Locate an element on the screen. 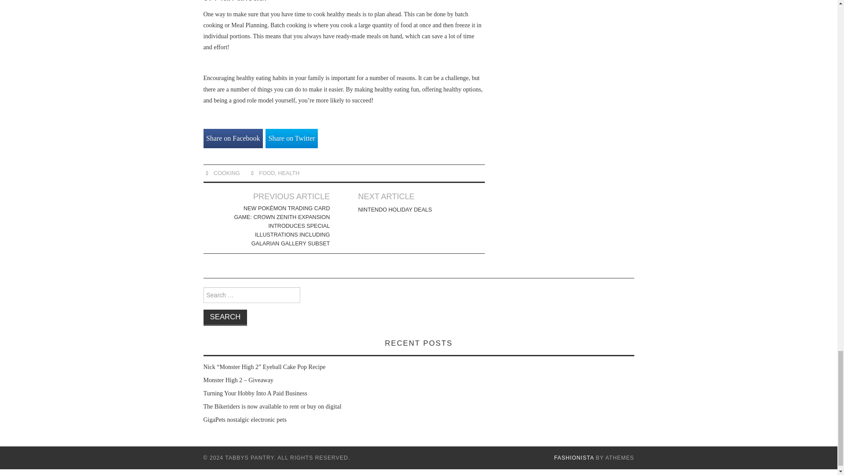 The image size is (844, 475). Share on Facebook is located at coordinates (233, 139).